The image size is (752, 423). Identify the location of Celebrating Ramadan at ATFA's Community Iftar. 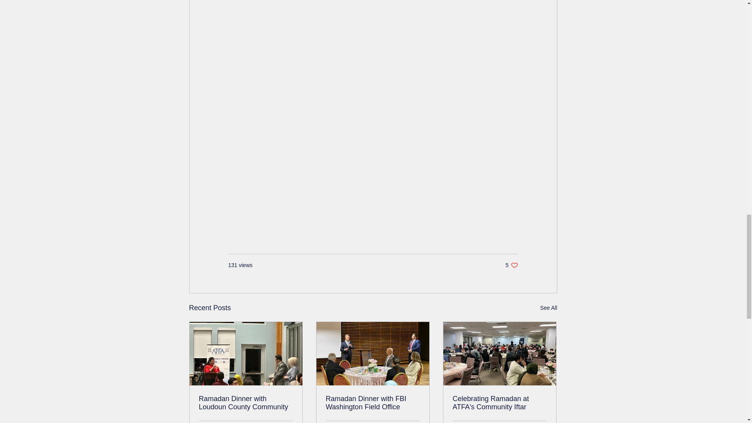
(372, 403).